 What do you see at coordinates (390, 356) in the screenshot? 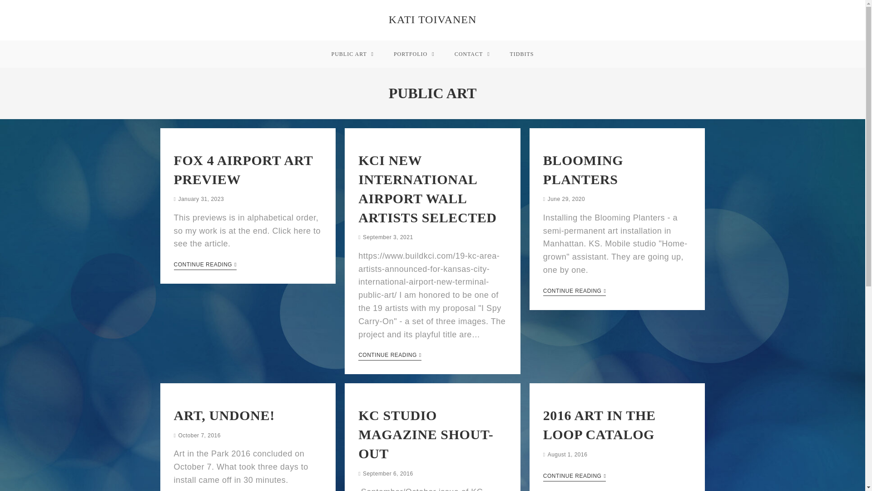
I see `Continue Reading` at bounding box center [390, 356].